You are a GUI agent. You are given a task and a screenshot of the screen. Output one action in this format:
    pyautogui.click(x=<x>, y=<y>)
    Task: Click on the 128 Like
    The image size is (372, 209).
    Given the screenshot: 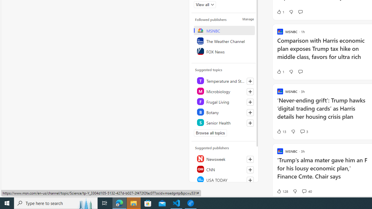 What is the action you would take?
    pyautogui.click(x=282, y=191)
    